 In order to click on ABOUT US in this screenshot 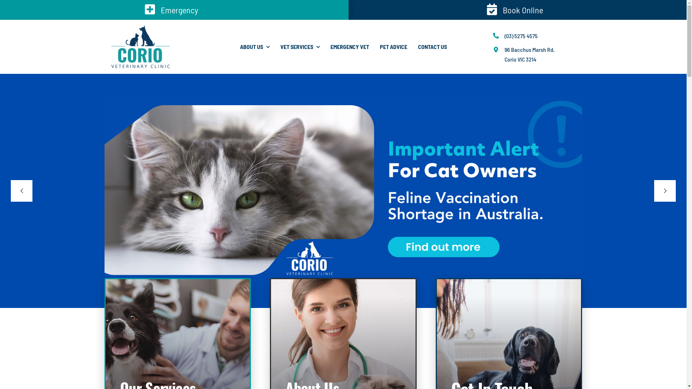, I will do `click(255, 47)`.